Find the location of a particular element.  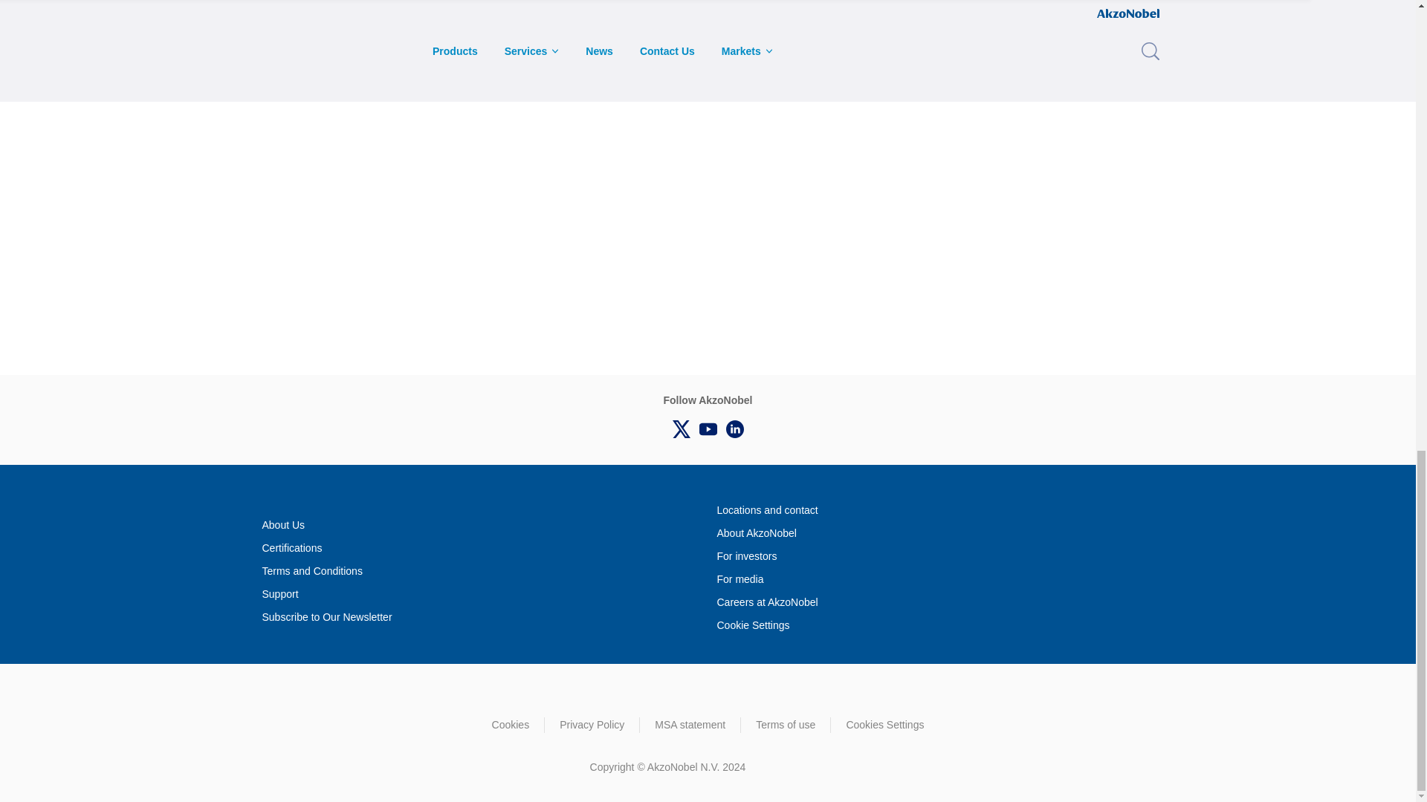

Certifications is located at coordinates (291, 548).